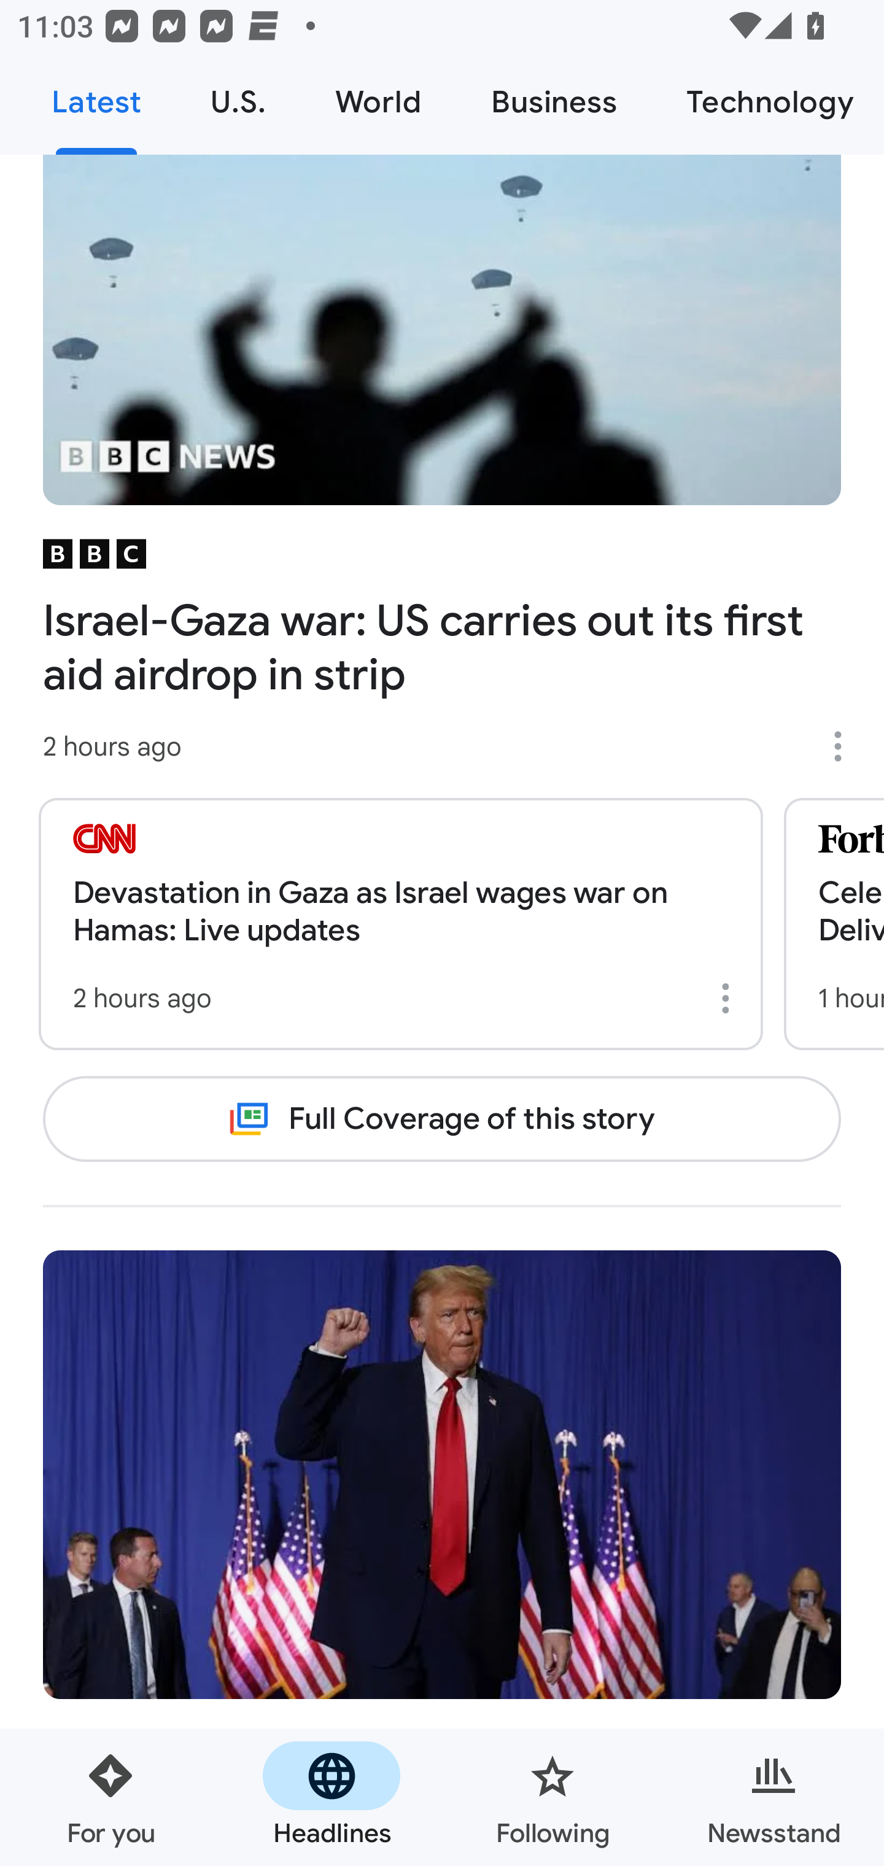 This screenshot has width=884, height=1866. What do you see at coordinates (554, 103) in the screenshot?
I see `Business` at bounding box center [554, 103].